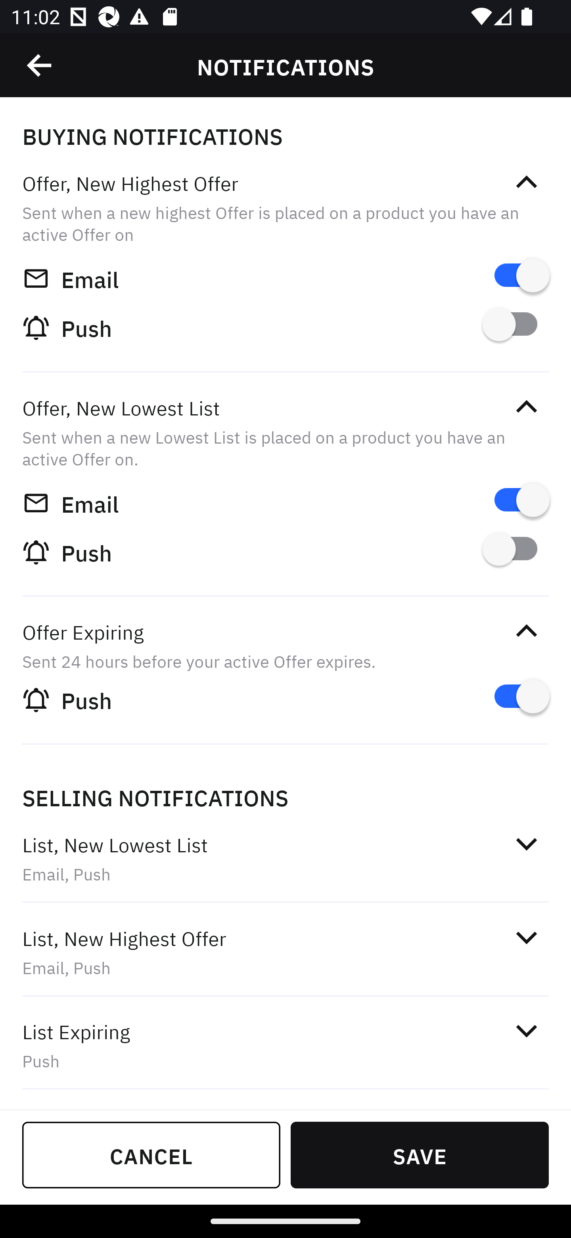 This screenshot has height=1238, width=571. I want to click on List, New Lowest List  Email, Push, so click(285, 858).